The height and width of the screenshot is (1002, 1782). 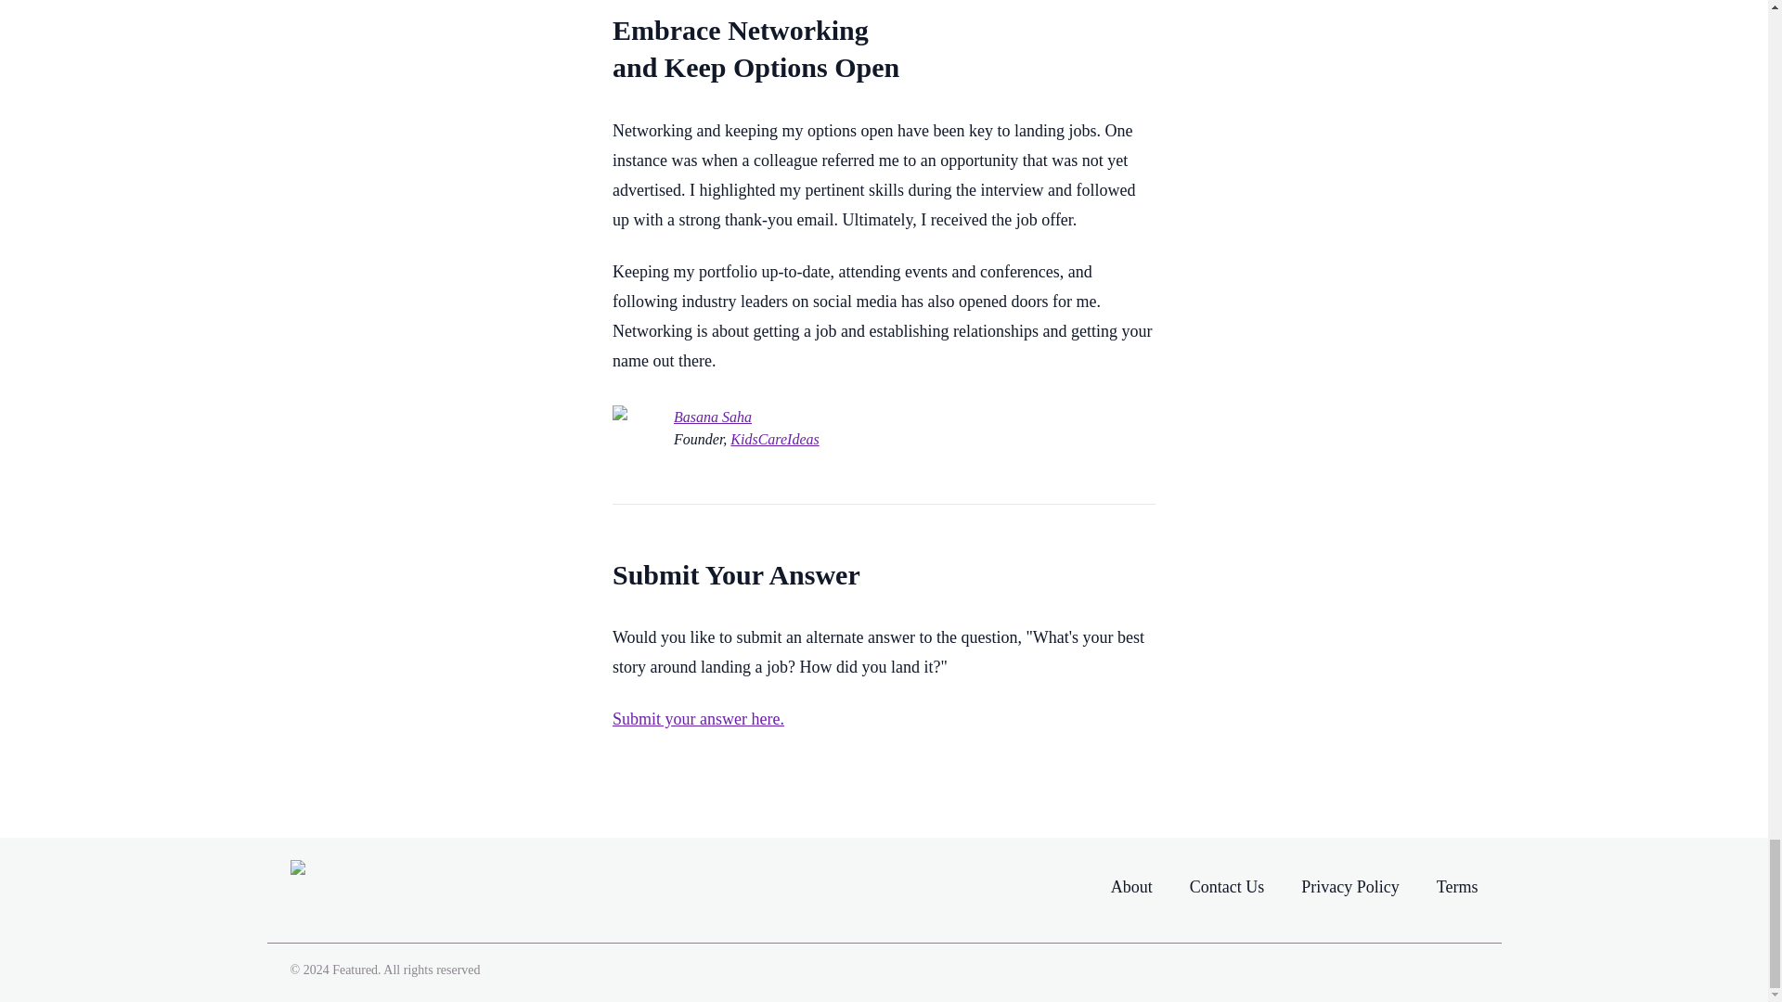 What do you see at coordinates (1131, 886) in the screenshot?
I see `About` at bounding box center [1131, 886].